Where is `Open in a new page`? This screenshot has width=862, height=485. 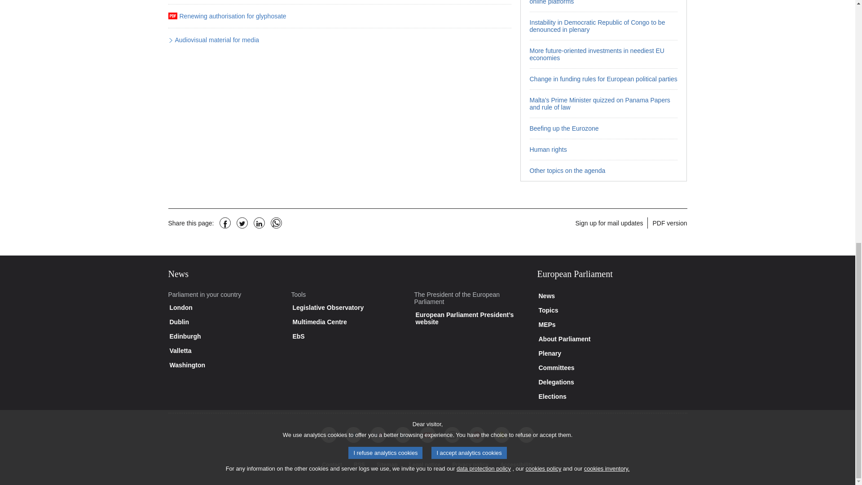
Open in a new page is located at coordinates (215, 40).